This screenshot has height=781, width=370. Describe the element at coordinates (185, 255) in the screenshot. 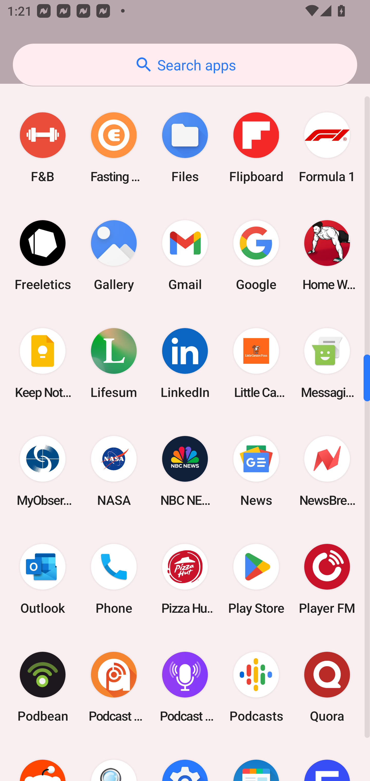

I see `Gmail` at that location.